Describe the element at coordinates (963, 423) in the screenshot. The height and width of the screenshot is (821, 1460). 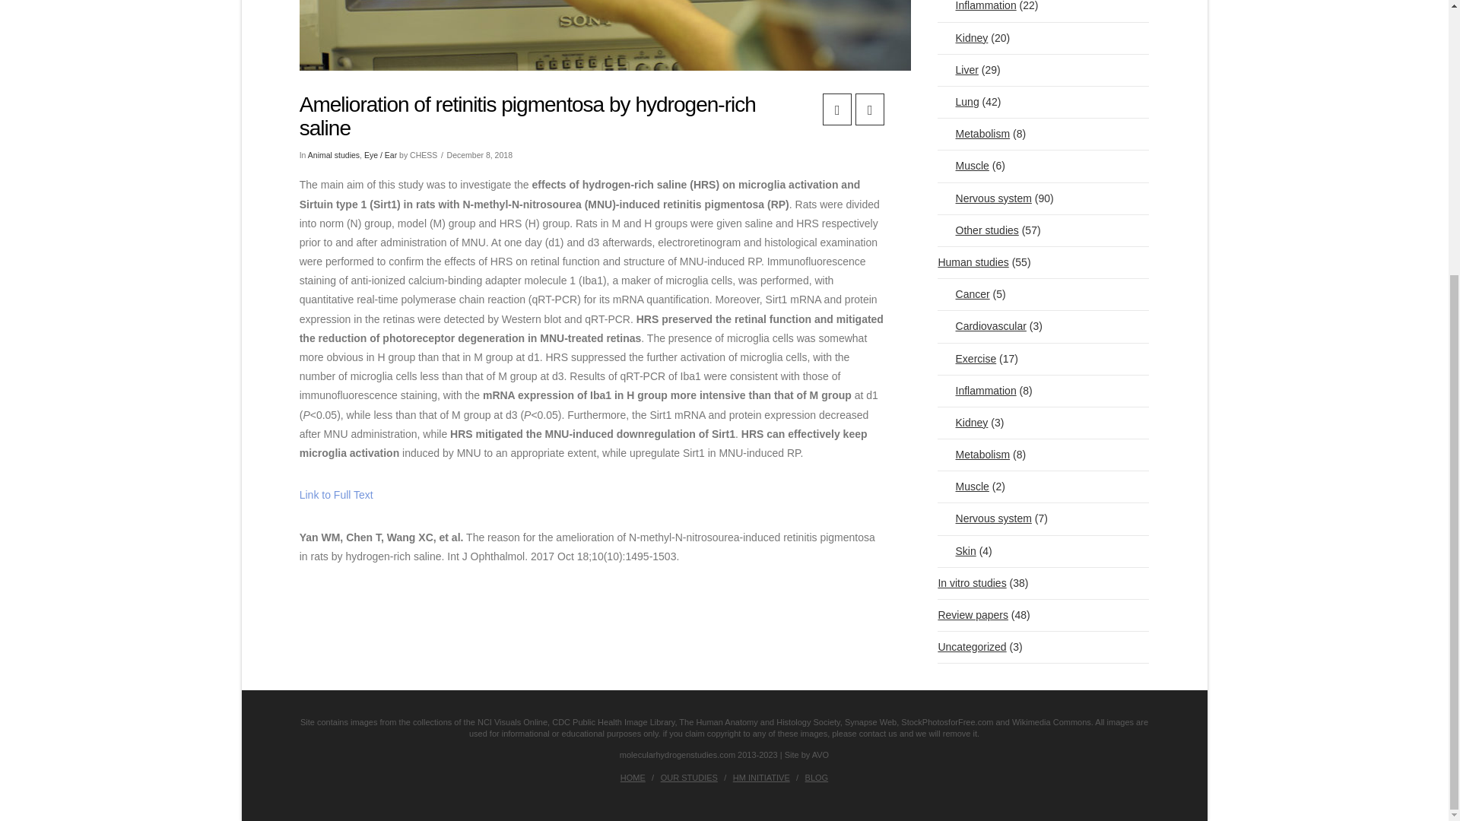
I see `Kidney` at that location.